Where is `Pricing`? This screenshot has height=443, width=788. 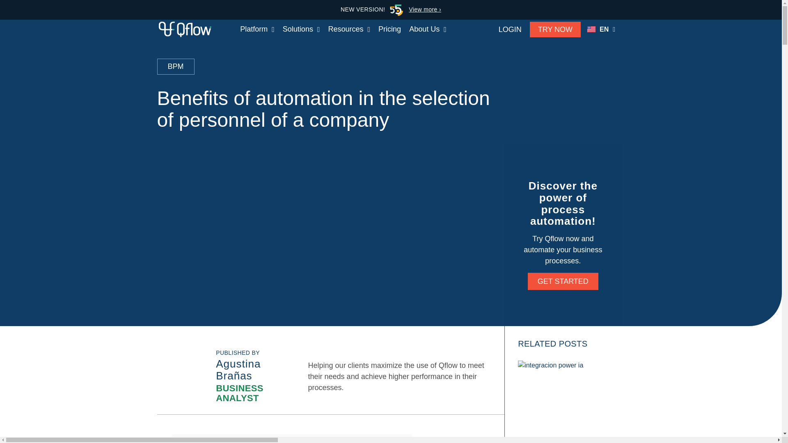
Pricing is located at coordinates (389, 29).